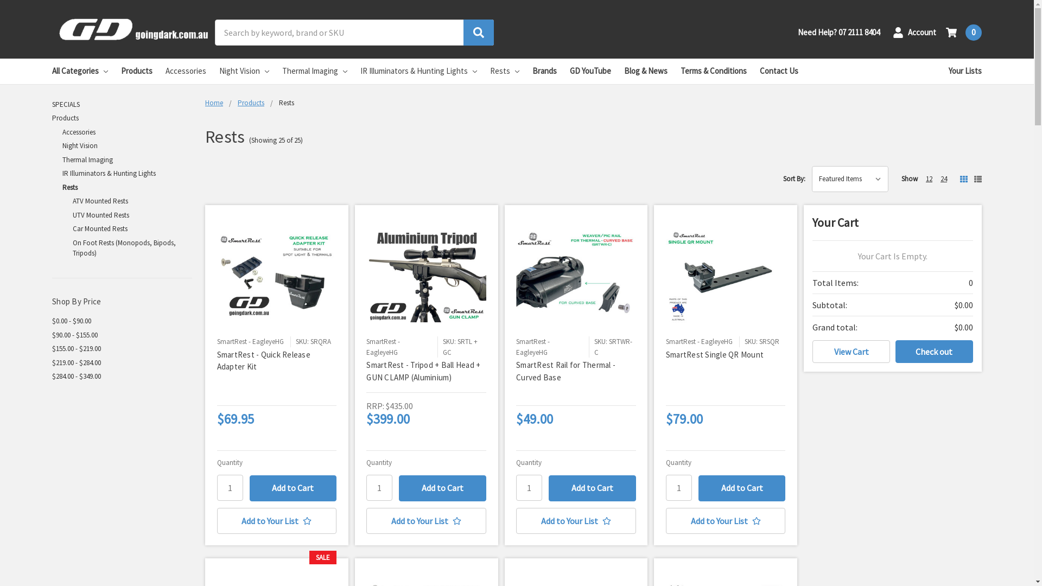 The width and height of the screenshot is (1042, 586). What do you see at coordinates (779, 72) in the screenshot?
I see `Contact Us` at bounding box center [779, 72].